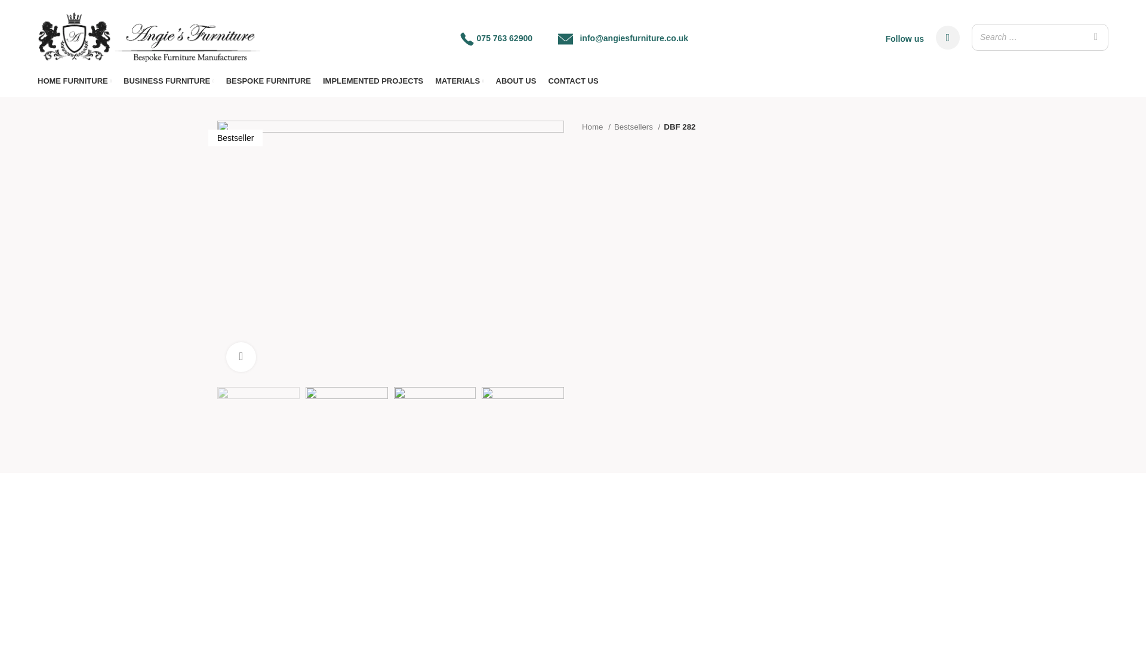  What do you see at coordinates (74, 81) in the screenshot?
I see `HOME FURNITURE` at bounding box center [74, 81].